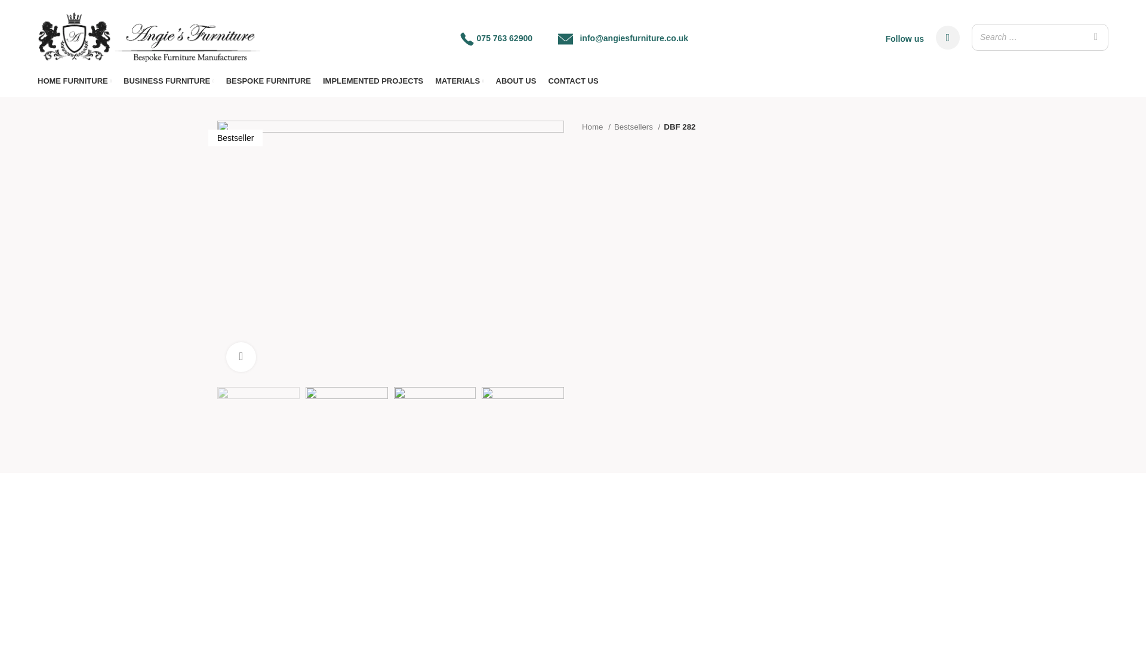  What do you see at coordinates (74, 81) in the screenshot?
I see `HOME FURNITURE` at bounding box center [74, 81].